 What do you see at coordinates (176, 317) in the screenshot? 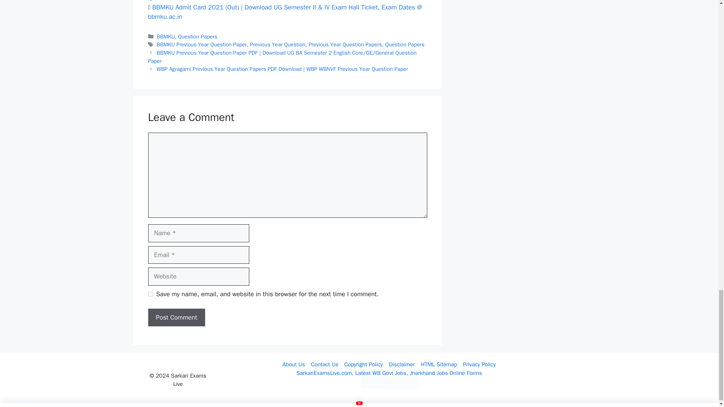
I see `Post Comment` at bounding box center [176, 317].